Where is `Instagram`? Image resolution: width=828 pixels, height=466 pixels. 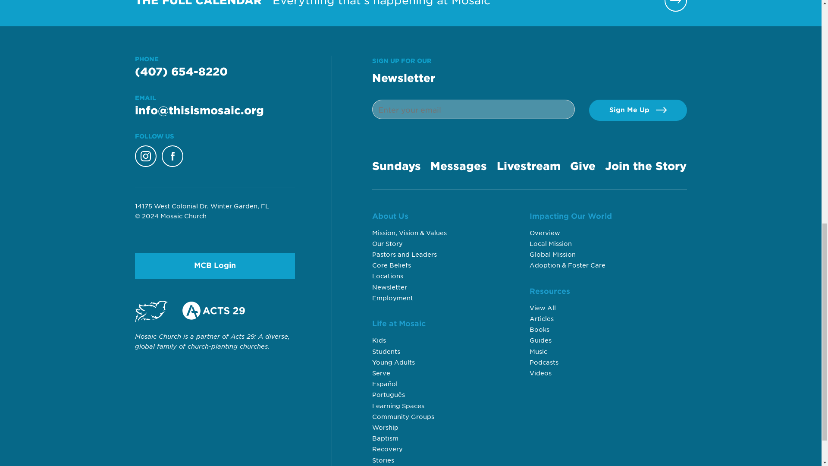 Instagram is located at coordinates (145, 156).